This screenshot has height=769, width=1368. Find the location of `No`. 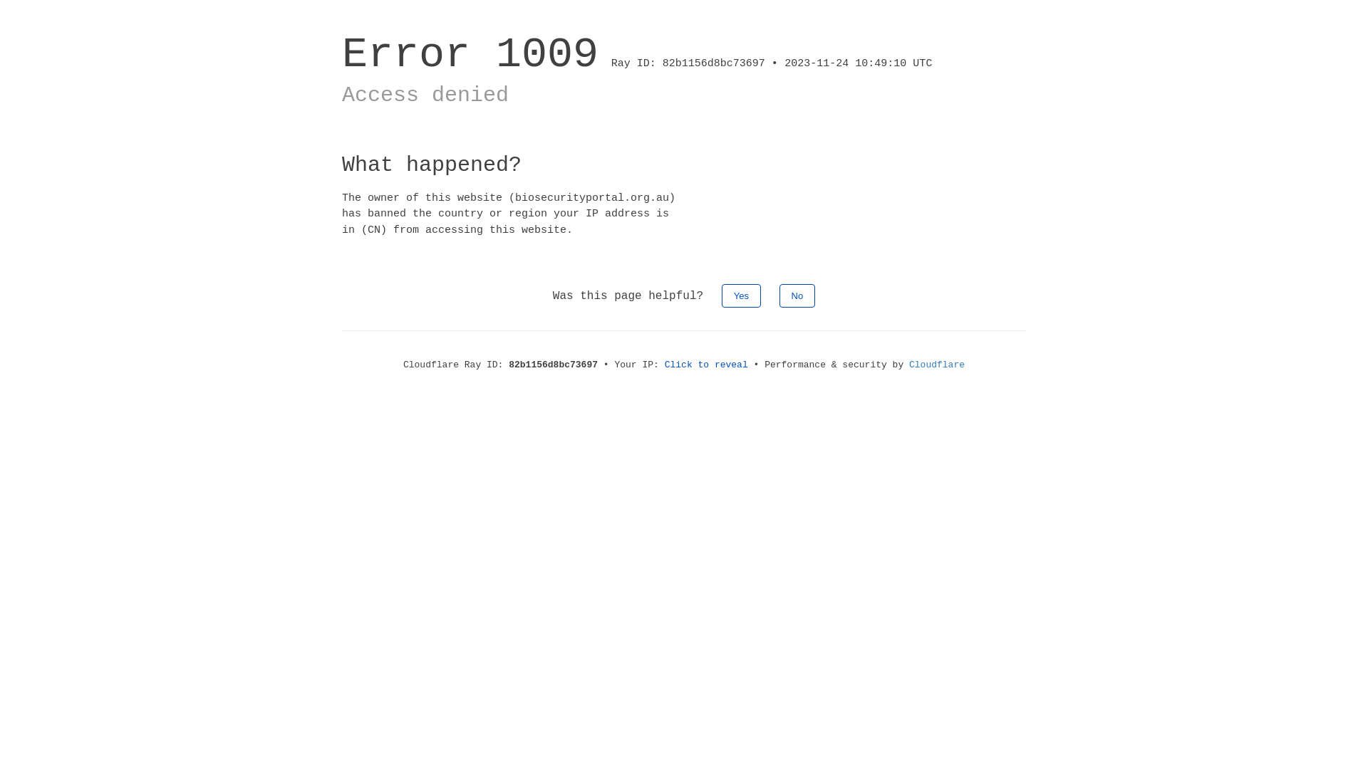

No is located at coordinates (798, 296).